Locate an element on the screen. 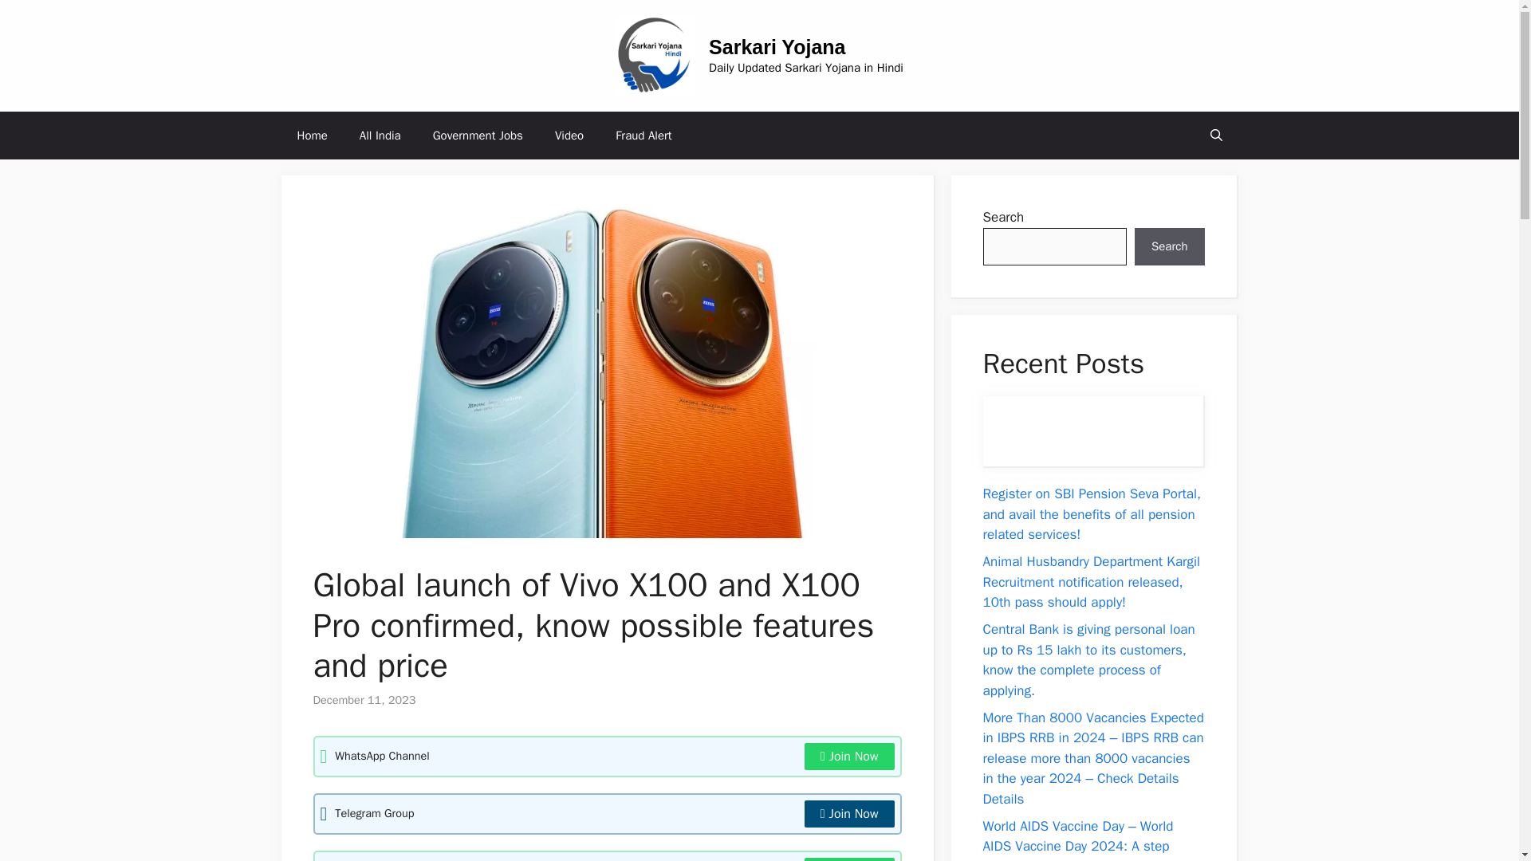 The image size is (1531, 861). All India is located at coordinates (380, 136).